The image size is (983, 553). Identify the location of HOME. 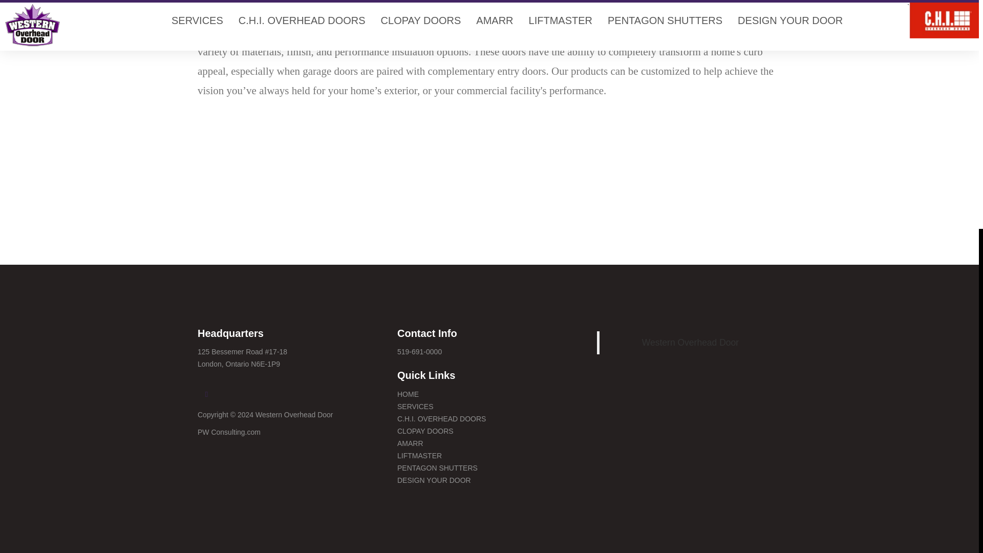
(408, 394).